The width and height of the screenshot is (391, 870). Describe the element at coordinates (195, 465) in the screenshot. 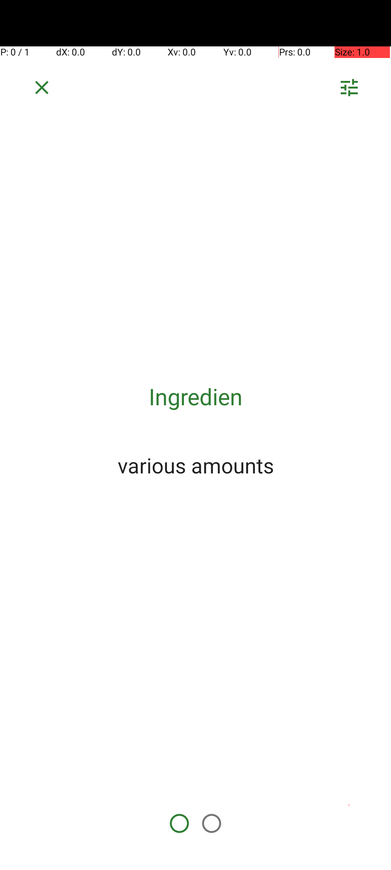

I see `various amounts` at that location.